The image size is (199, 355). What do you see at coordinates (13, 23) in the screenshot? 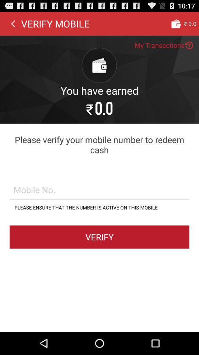
I see `go back` at bounding box center [13, 23].